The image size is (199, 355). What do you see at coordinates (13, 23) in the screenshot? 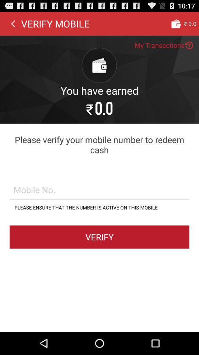
I see `go back` at bounding box center [13, 23].